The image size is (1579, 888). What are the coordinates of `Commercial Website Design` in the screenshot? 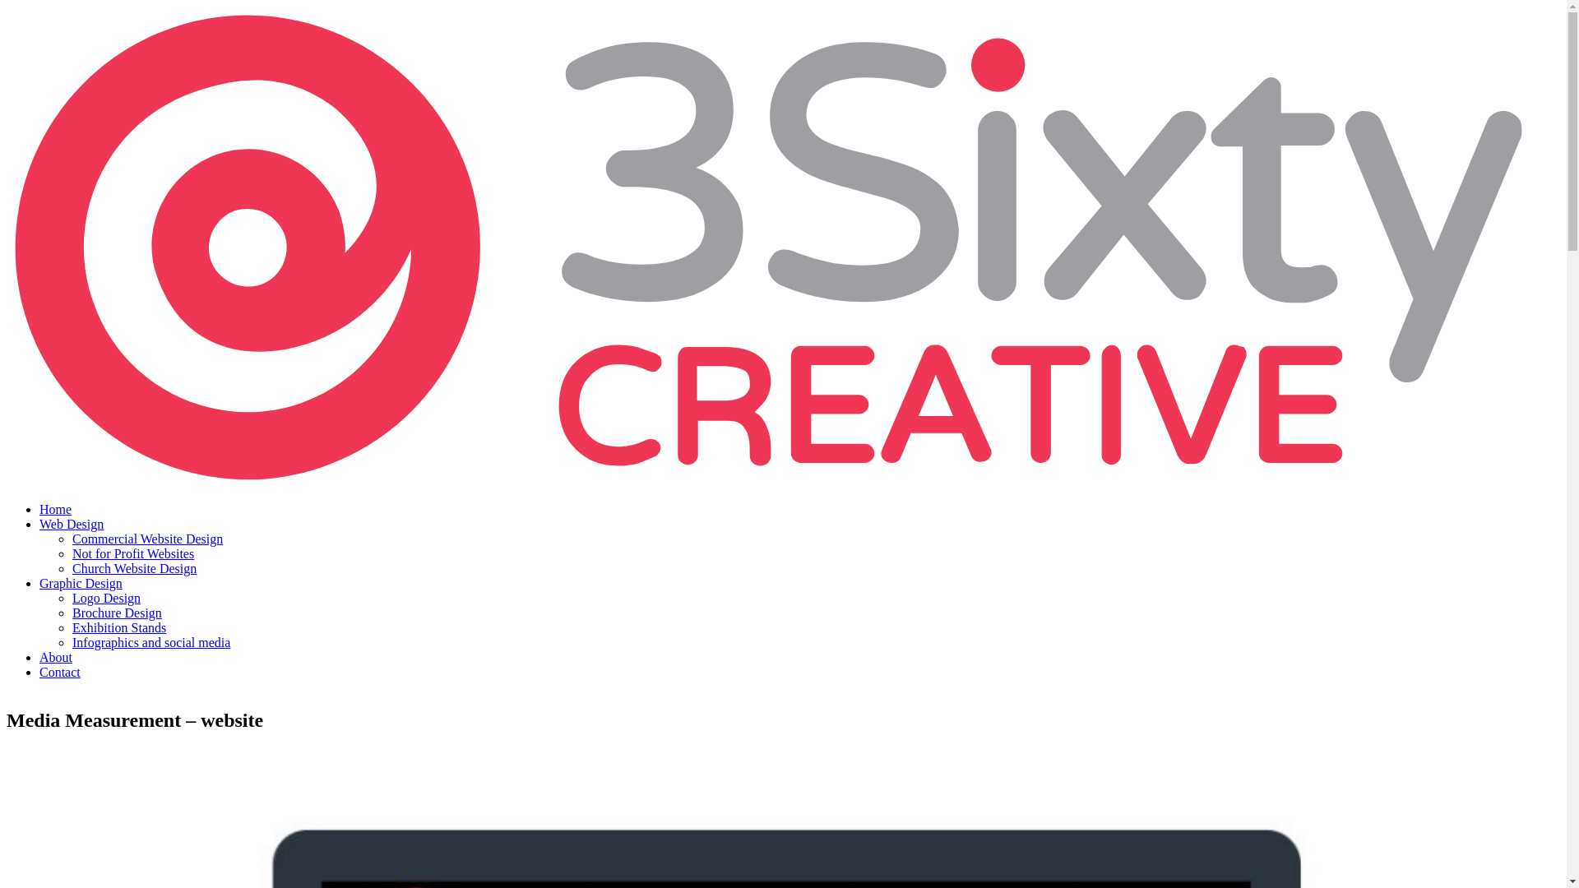 It's located at (148, 539).